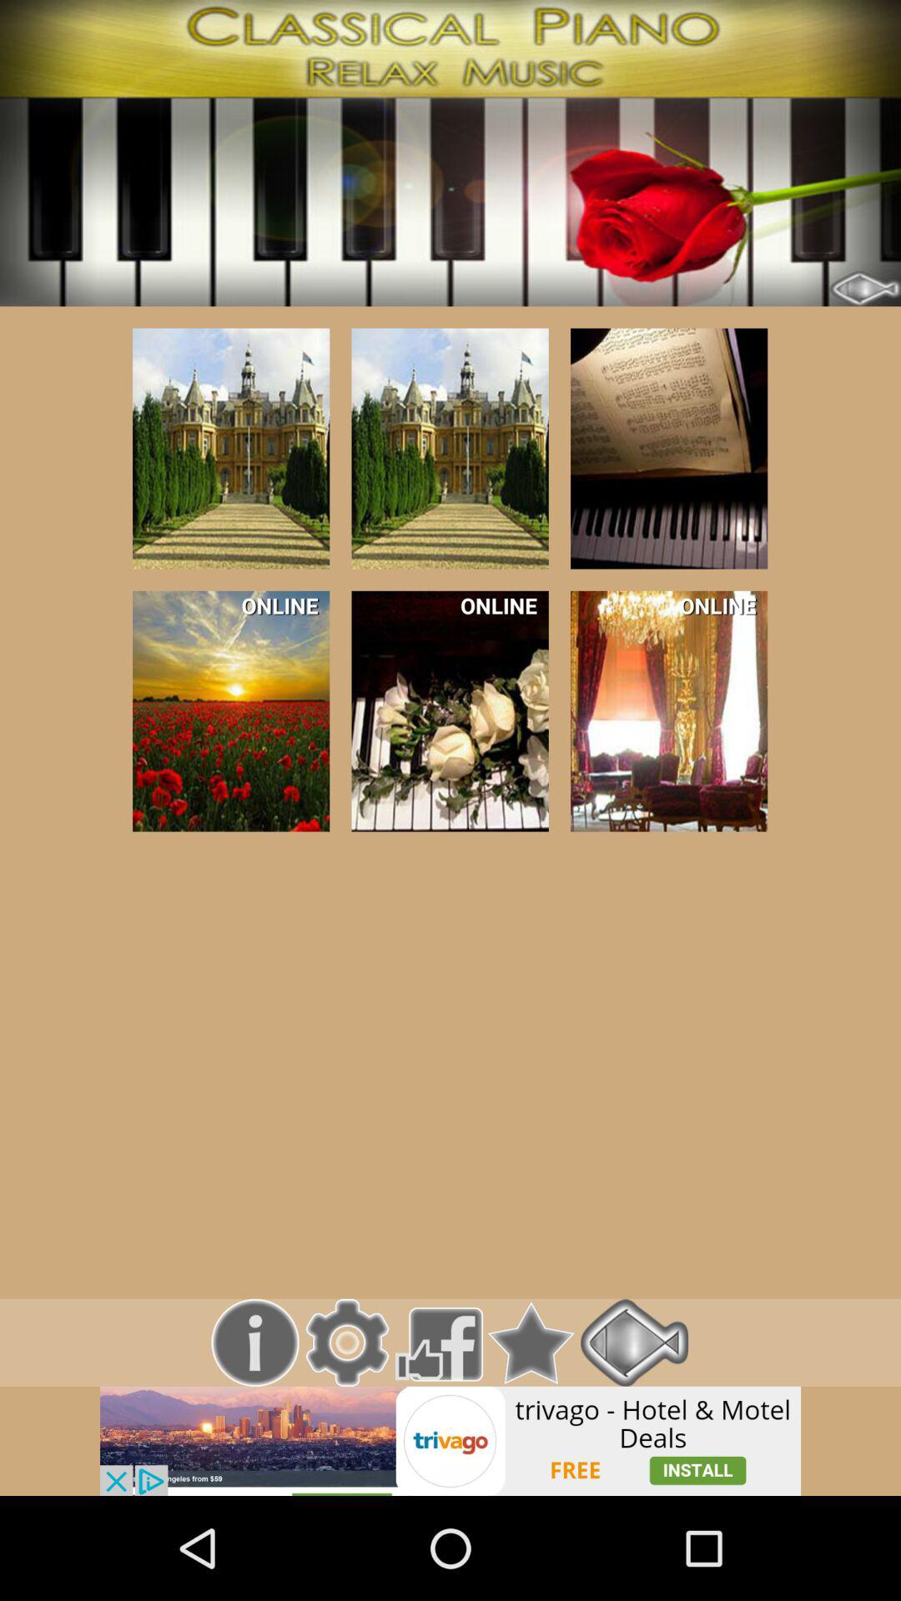 Image resolution: width=901 pixels, height=1601 pixels. What do you see at coordinates (669, 449) in the screenshot?
I see `tap to select` at bounding box center [669, 449].